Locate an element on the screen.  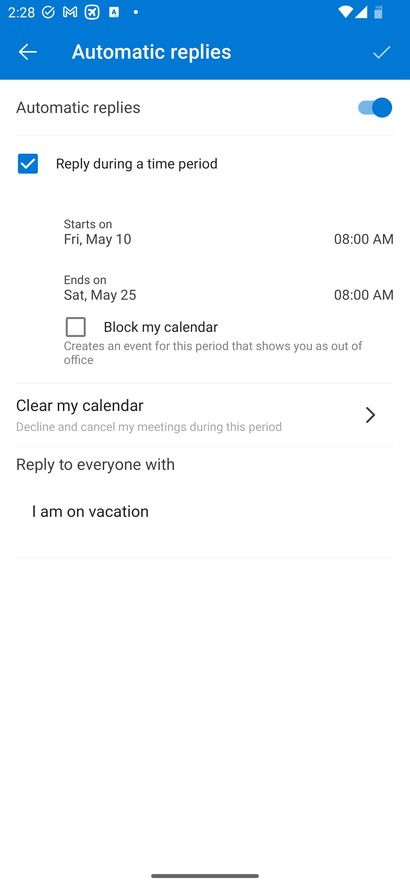
Reply during a time period is located at coordinates (205, 164).